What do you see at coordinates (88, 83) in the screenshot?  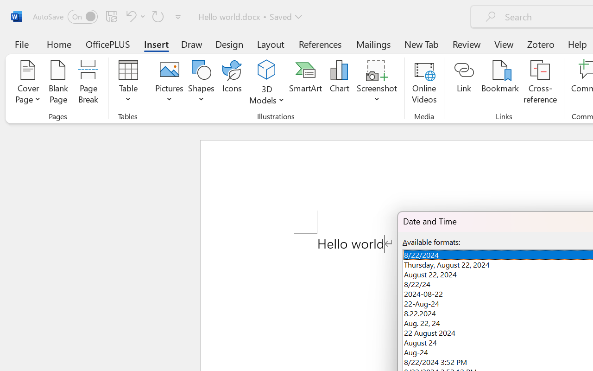 I see `Page Break` at bounding box center [88, 83].